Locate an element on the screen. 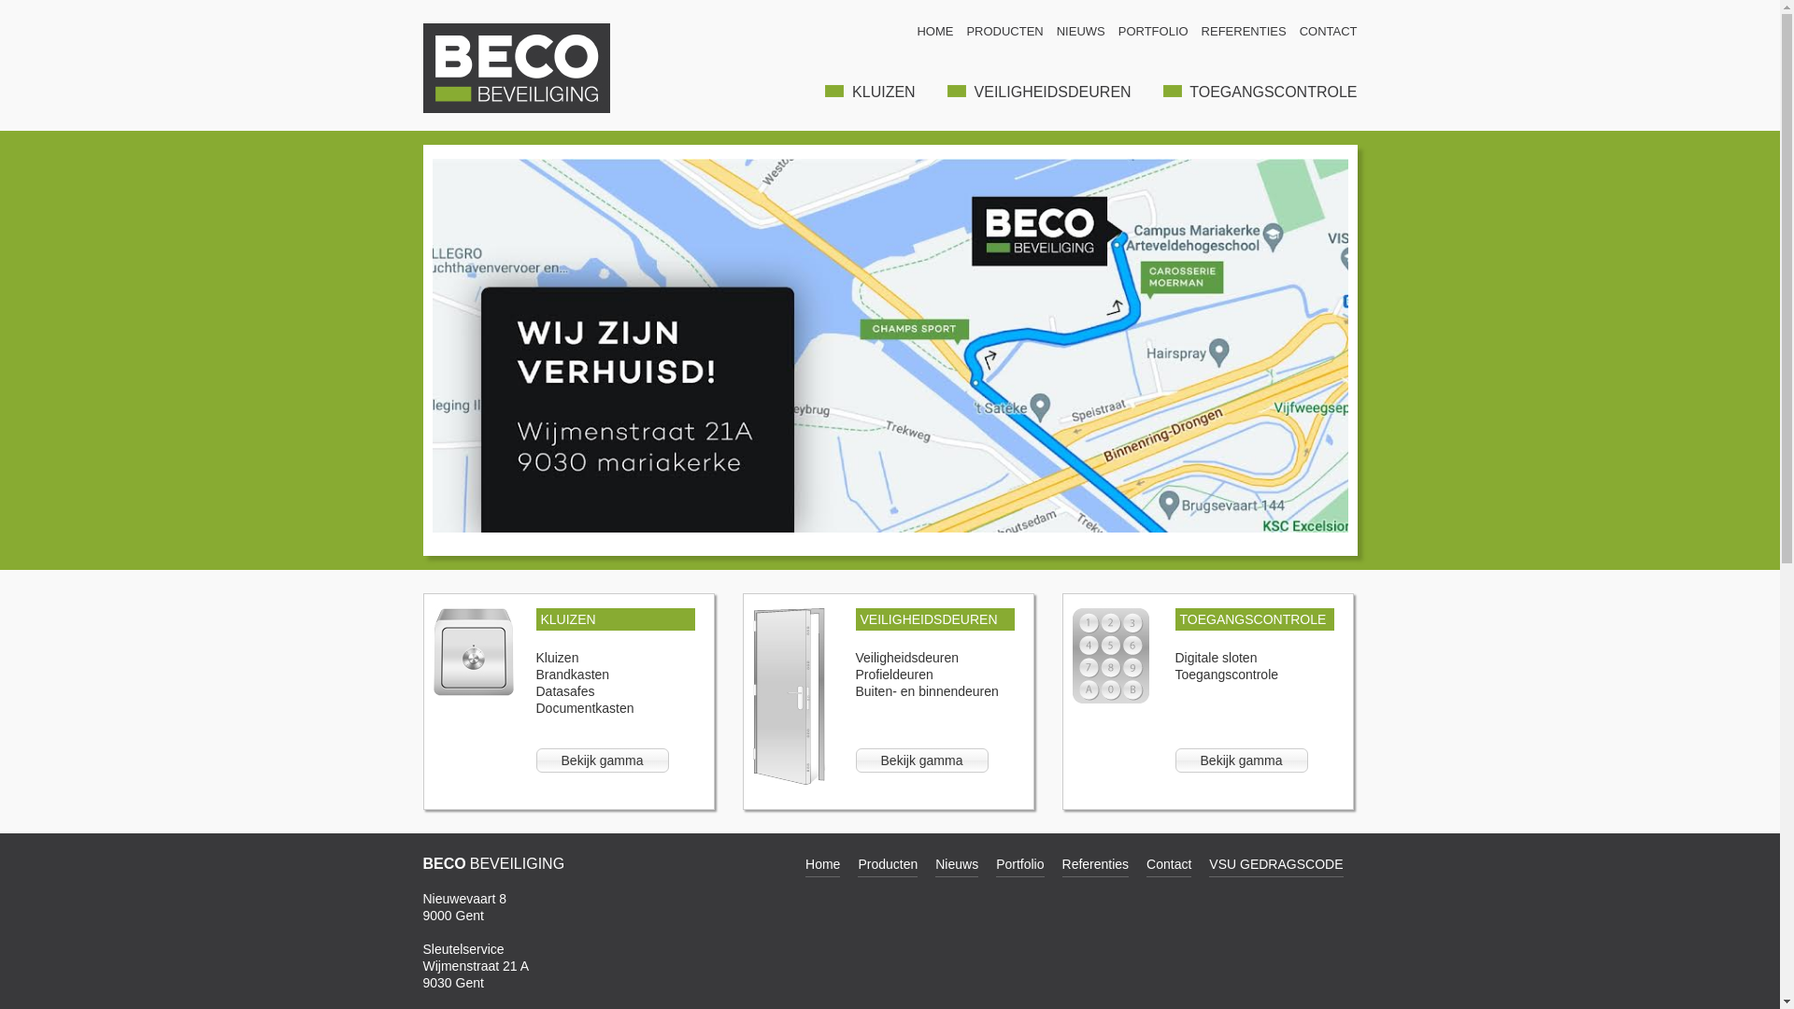  PRODUCTEN is located at coordinates (1004, 32).